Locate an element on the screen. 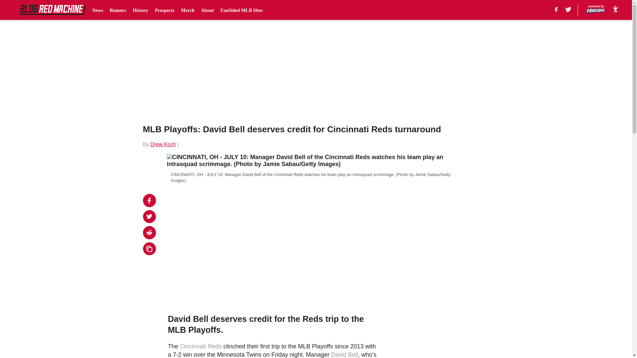 The image size is (637, 358). FanSided MLB Sites is located at coordinates (242, 10).